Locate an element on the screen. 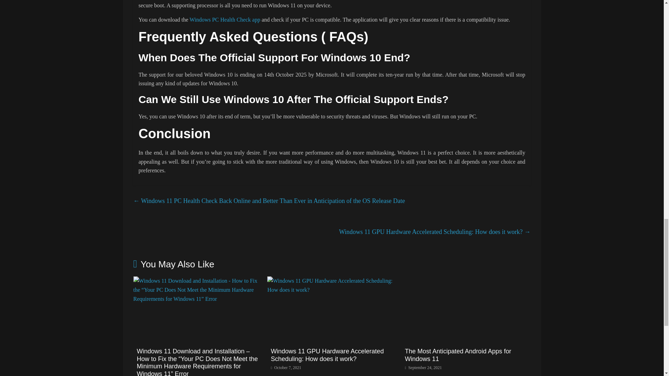 This screenshot has width=669, height=376. The Most Anticipated Android Apps for Windows 11 is located at coordinates (458, 355).